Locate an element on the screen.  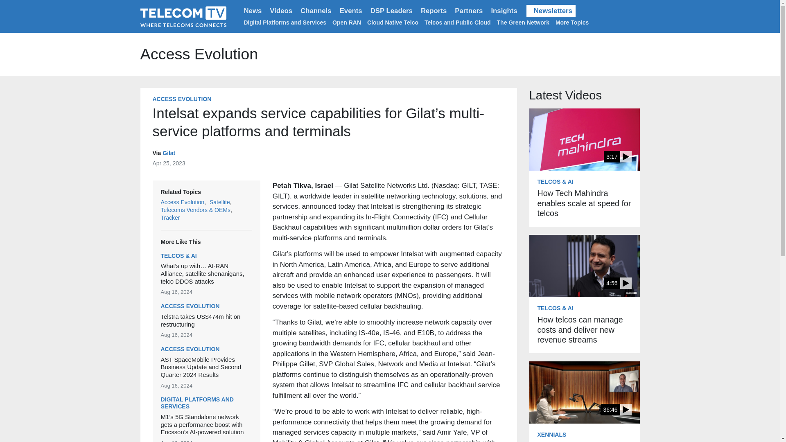
Reports is located at coordinates (433, 11).